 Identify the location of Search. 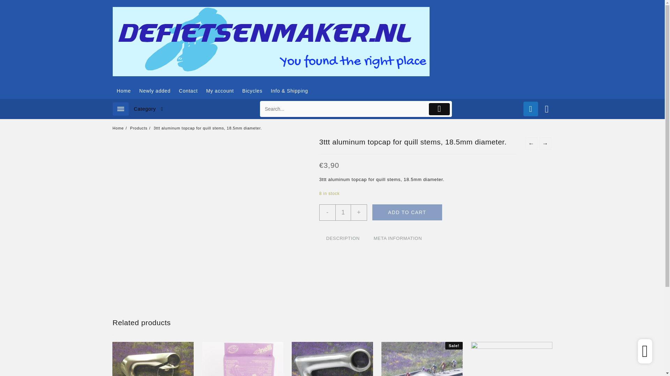
(344, 109).